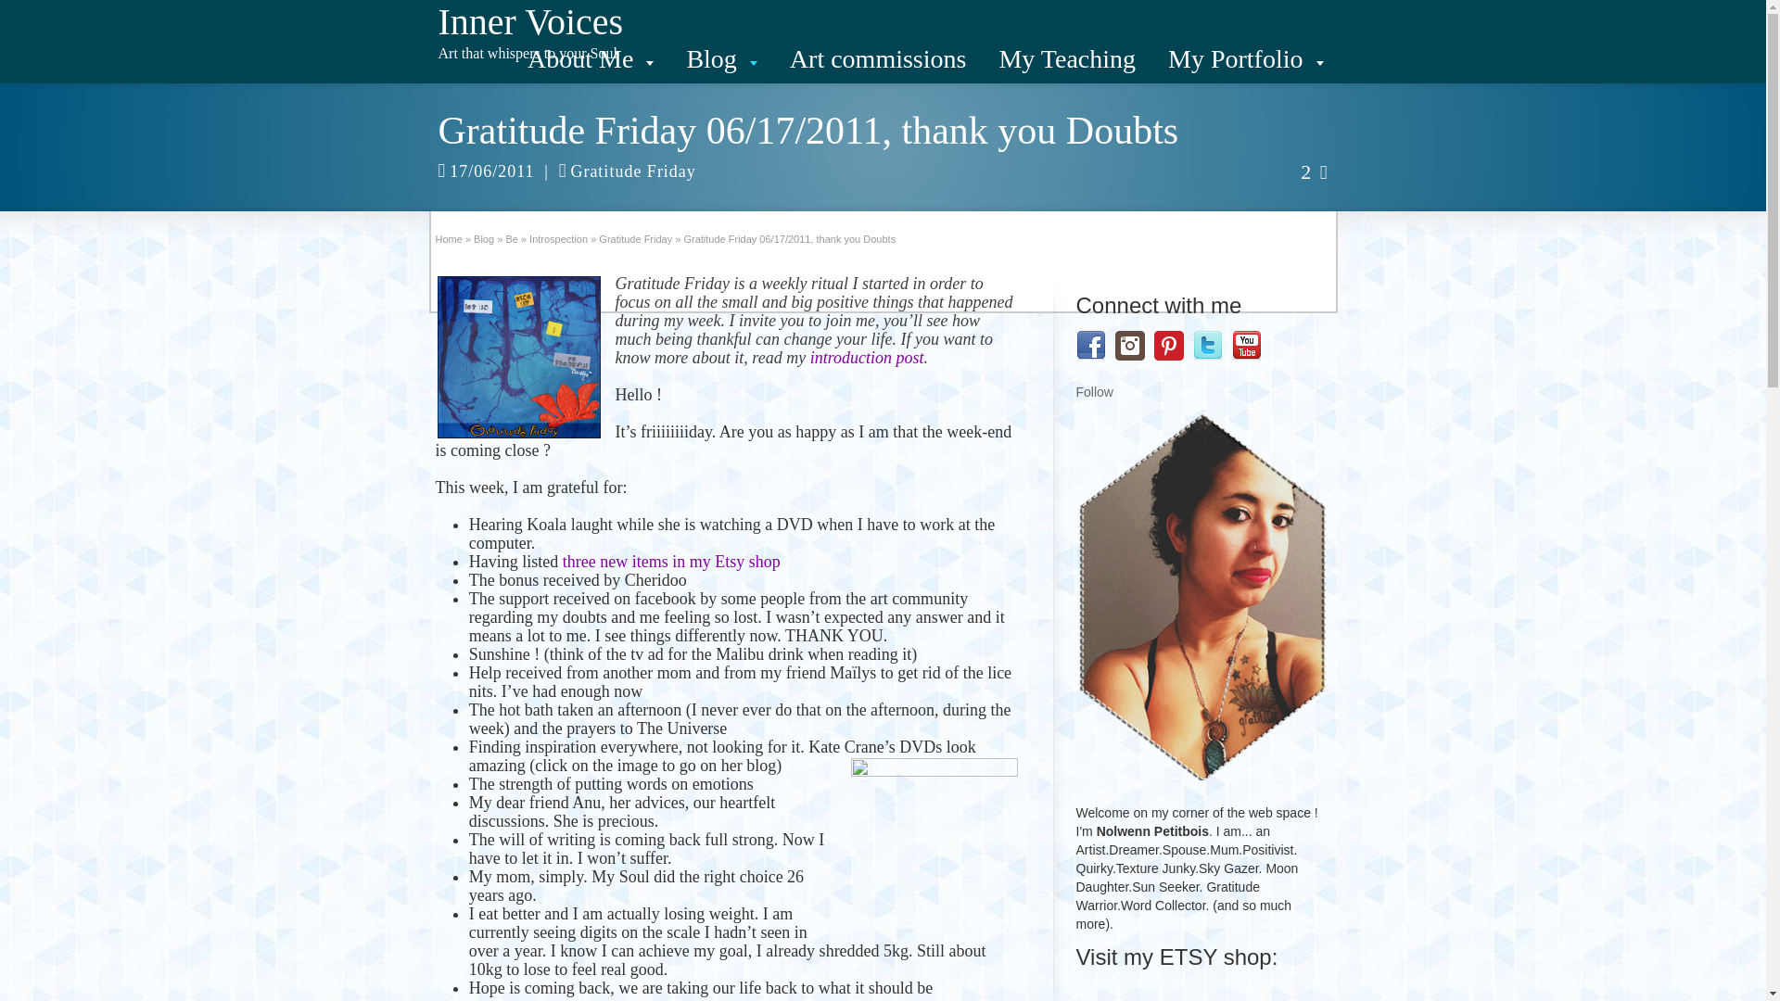 This screenshot has width=1780, height=1001. Describe the element at coordinates (530, 22) in the screenshot. I see `Inner Voices` at that location.